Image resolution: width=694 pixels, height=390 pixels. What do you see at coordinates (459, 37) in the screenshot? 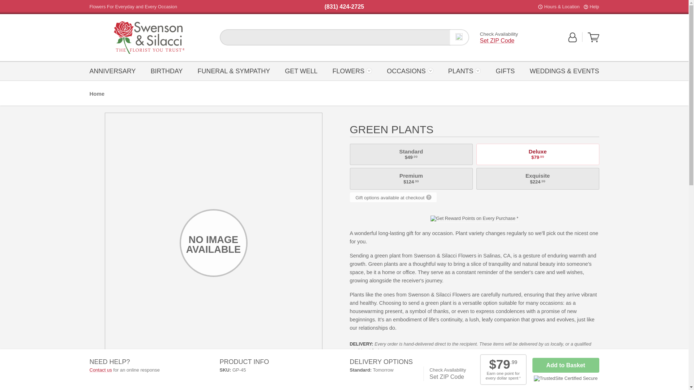
I see `Search` at bounding box center [459, 37].